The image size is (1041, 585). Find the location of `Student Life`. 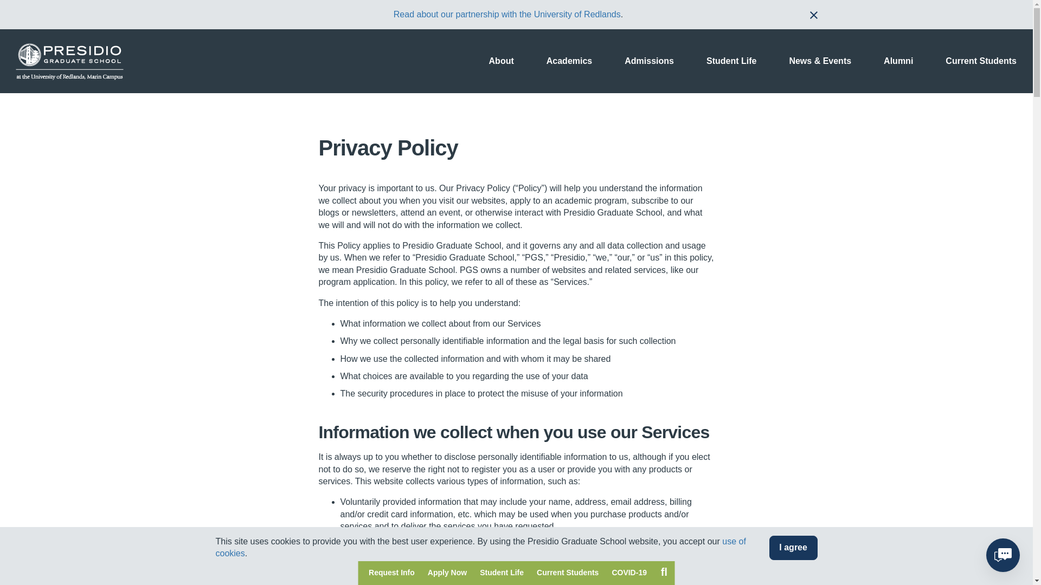

Student Life is located at coordinates (502, 573).